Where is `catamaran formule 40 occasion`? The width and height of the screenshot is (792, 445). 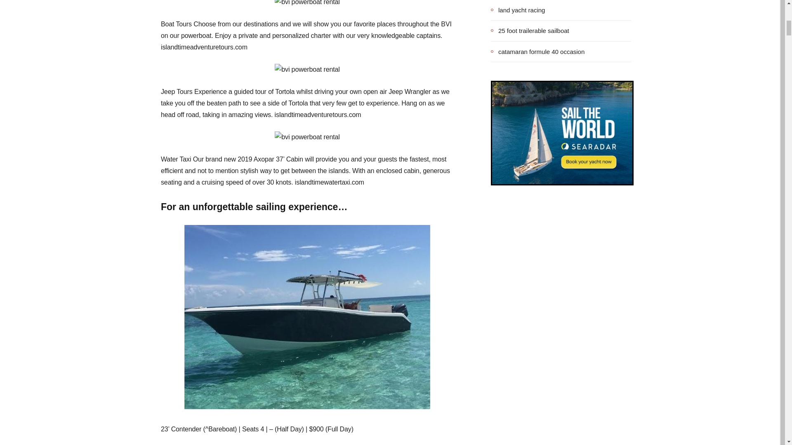 catamaran formule 40 occasion is located at coordinates (537, 52).